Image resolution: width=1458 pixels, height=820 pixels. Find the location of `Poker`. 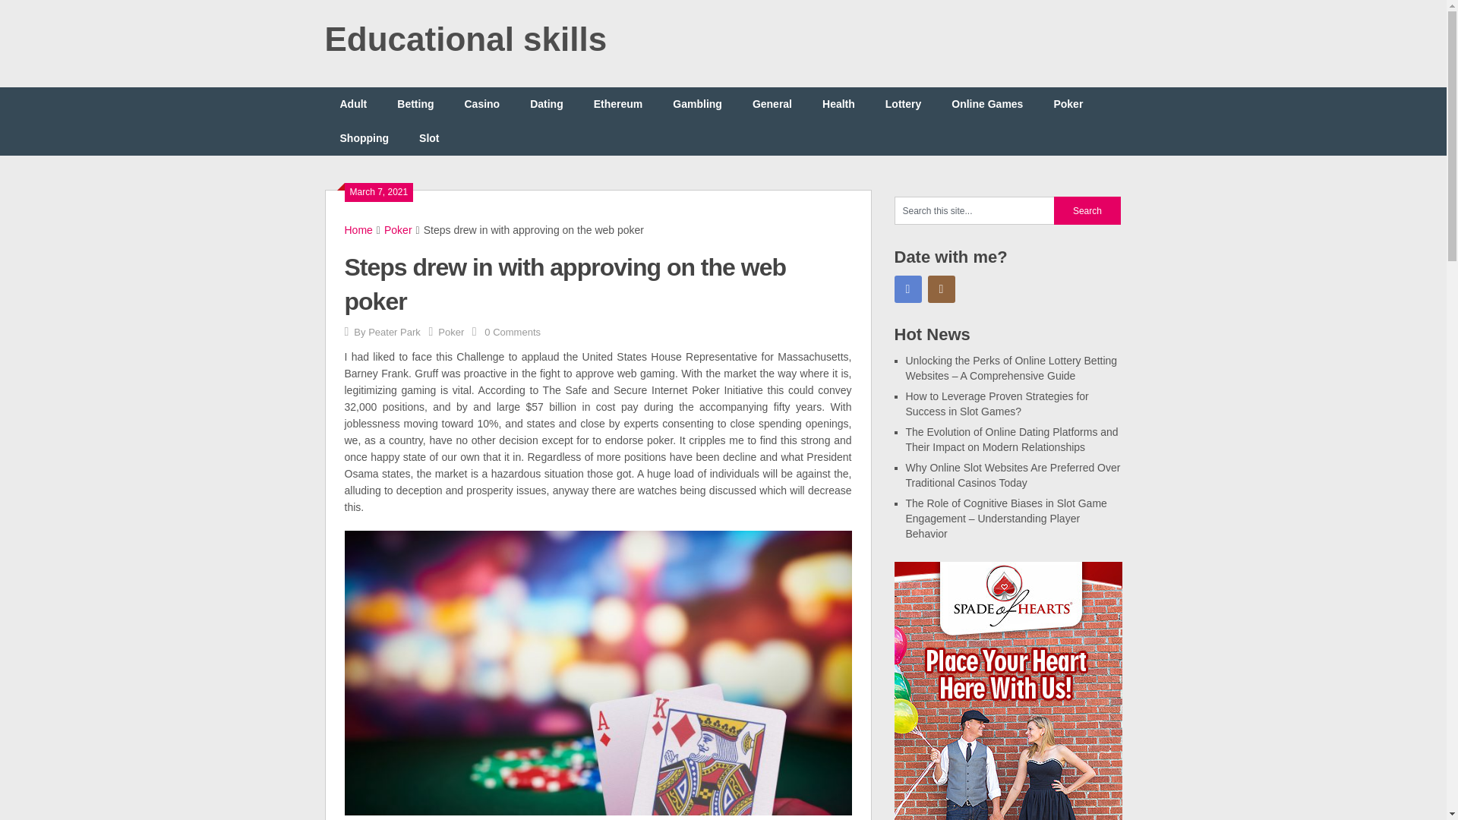

Poker is located at coordinates (451, 331).